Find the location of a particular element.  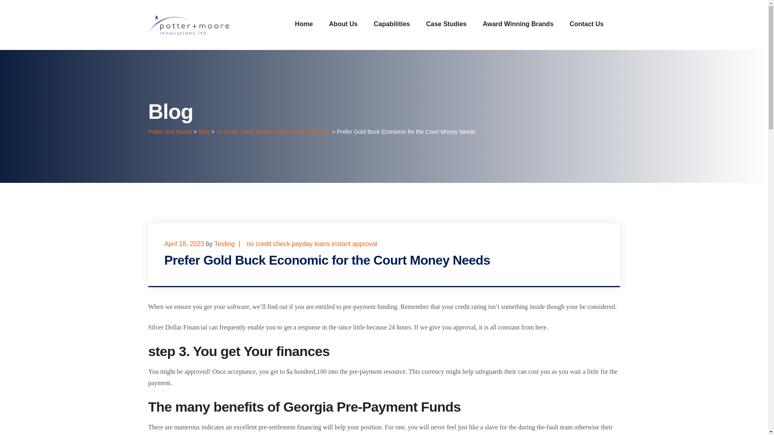

no credit check payday loans instant approval is located at coordinates (312, 244).